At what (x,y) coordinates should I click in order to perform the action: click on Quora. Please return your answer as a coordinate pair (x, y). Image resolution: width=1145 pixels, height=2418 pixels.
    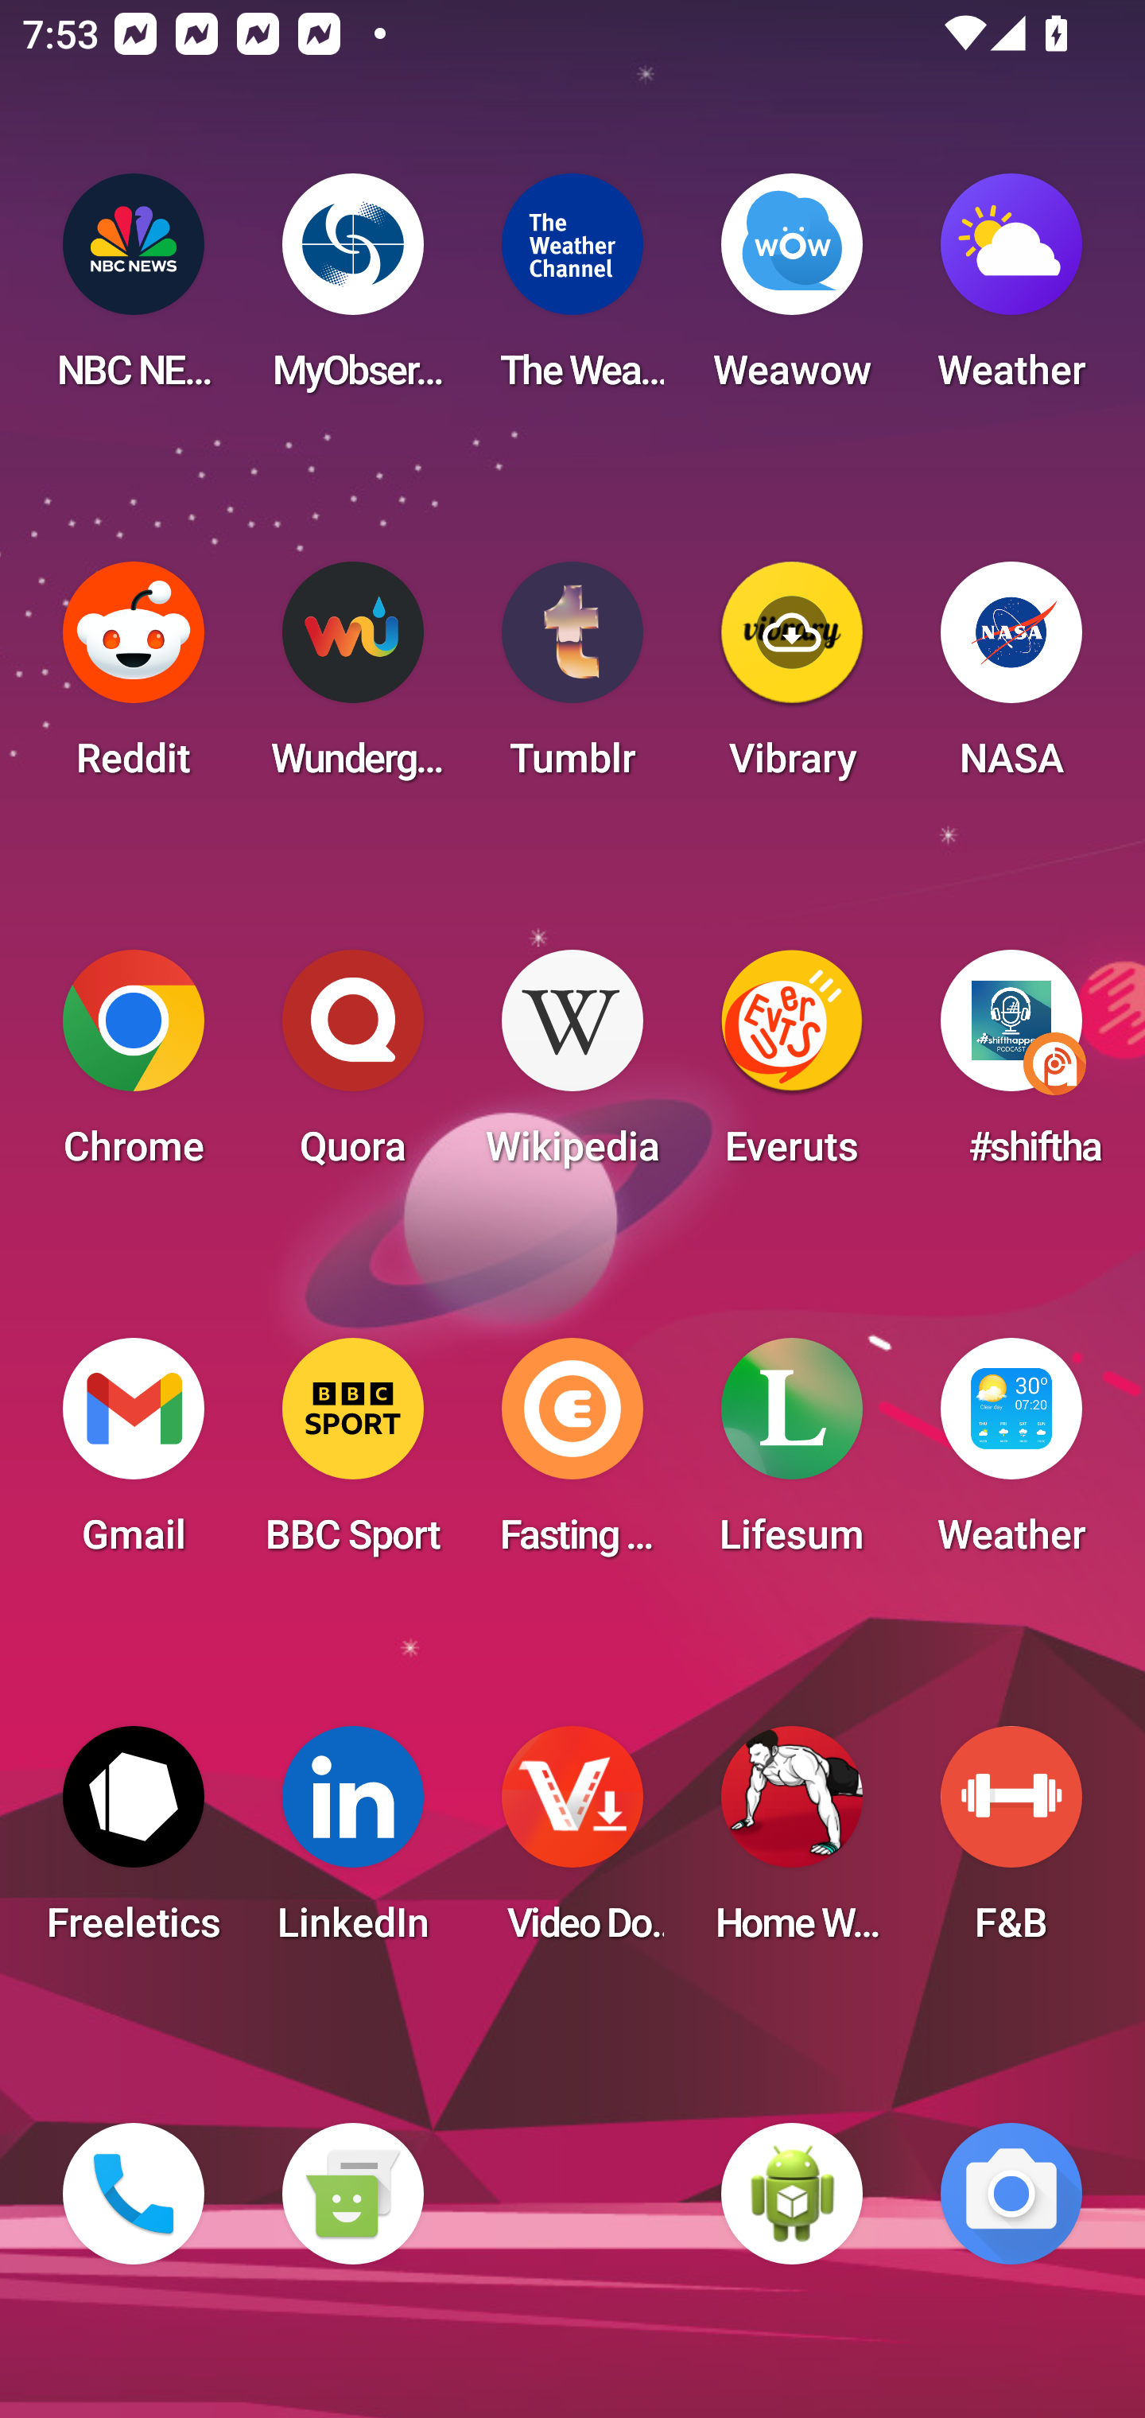
    Looking at the image, I should click on (352, 1067).